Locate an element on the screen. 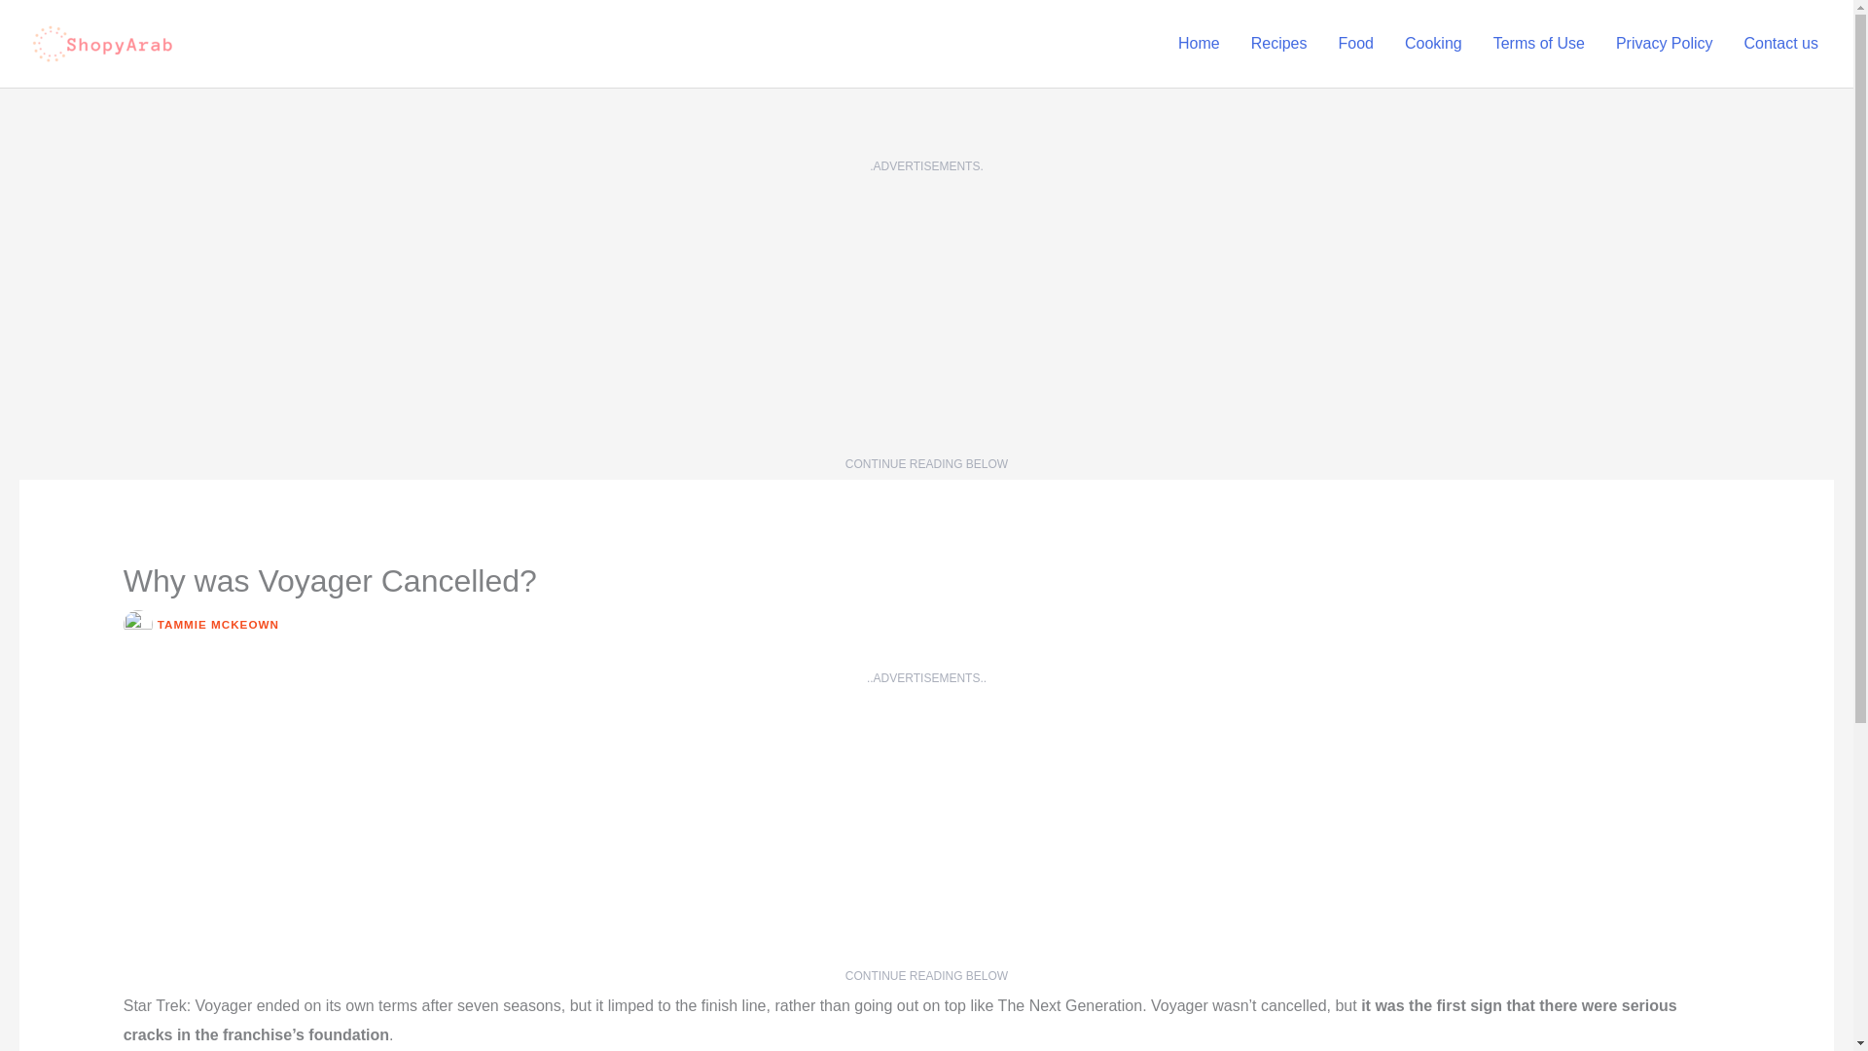 This screenshot has height=1051, width=1868. Privacy Policy is located at coordinates (1665, 43).